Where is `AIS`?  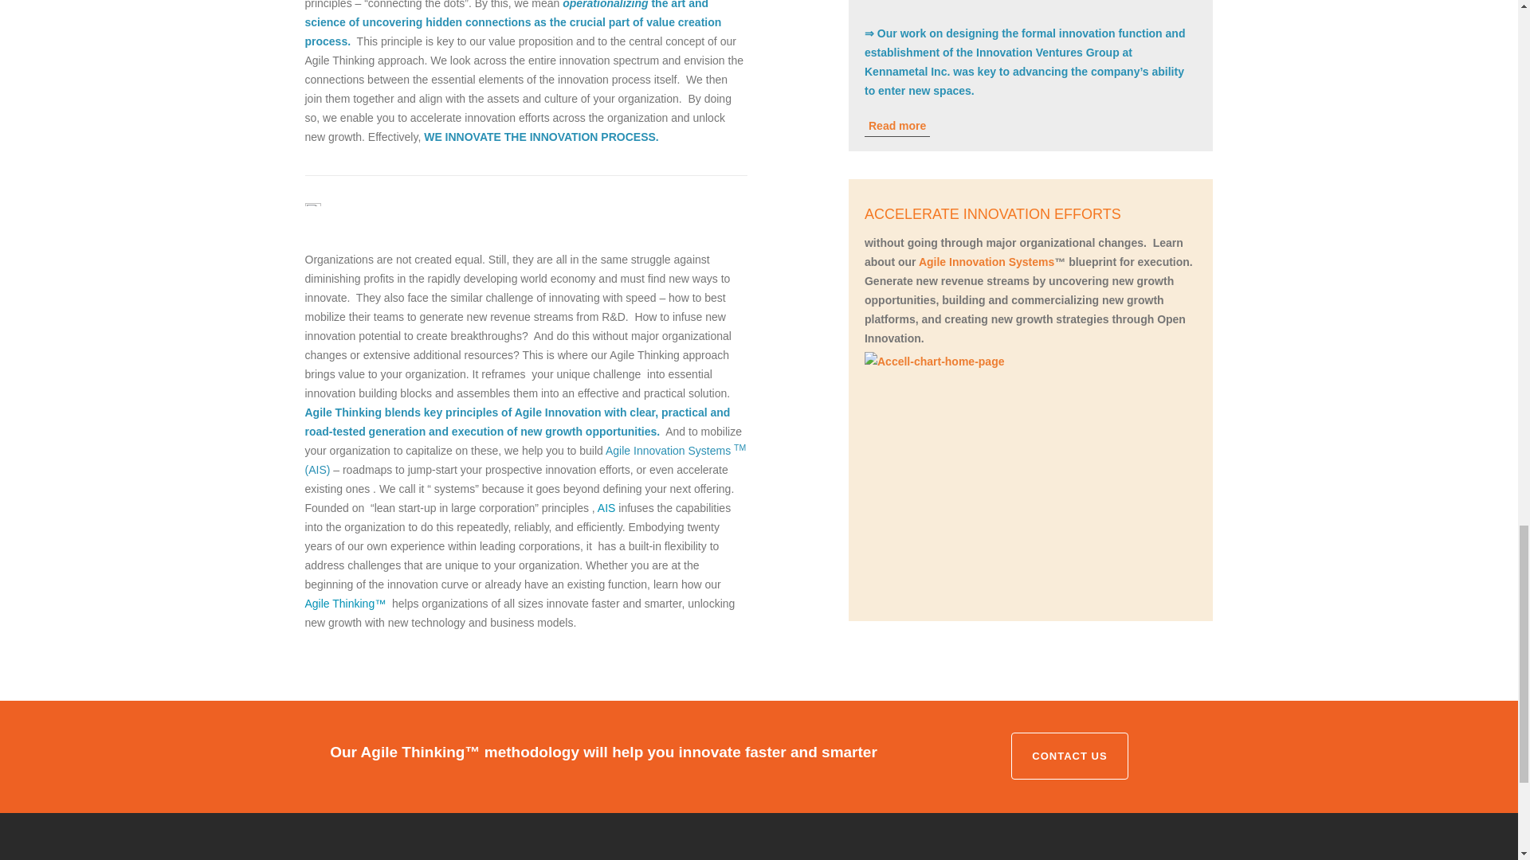 AIS is located at coordinates (607, 507).